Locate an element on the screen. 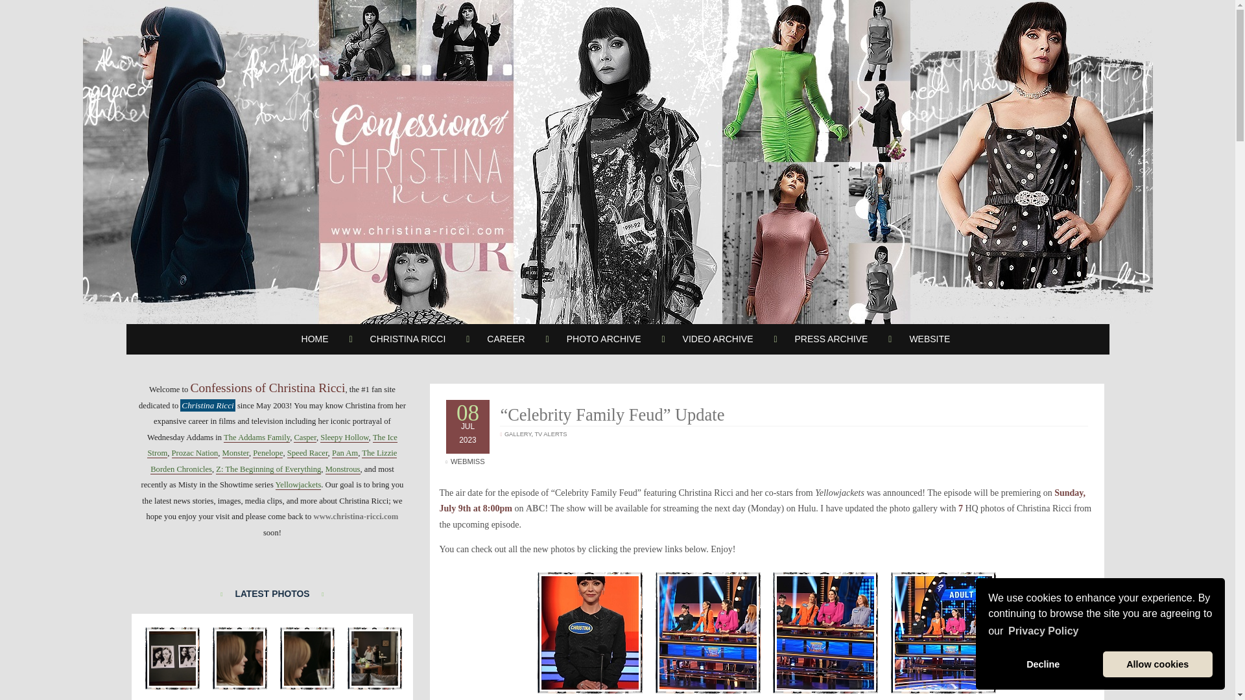 The width and height of the screenshot is (1245, 700). 0473.jpg is located at coordinates (375, 658).